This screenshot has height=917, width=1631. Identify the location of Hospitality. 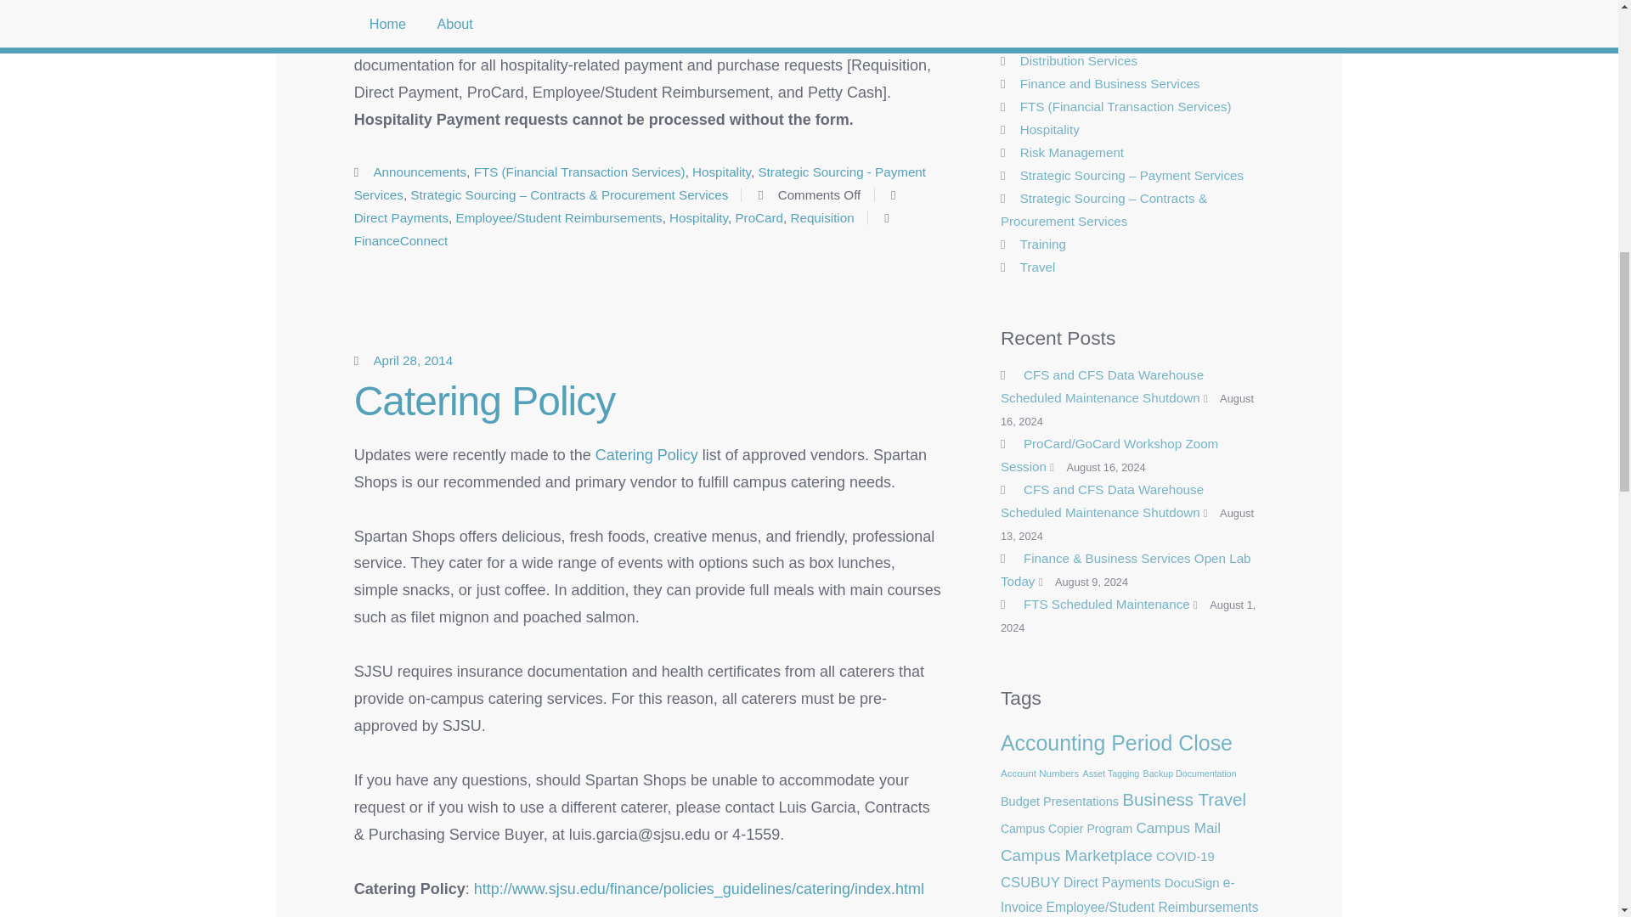
(720, 172).